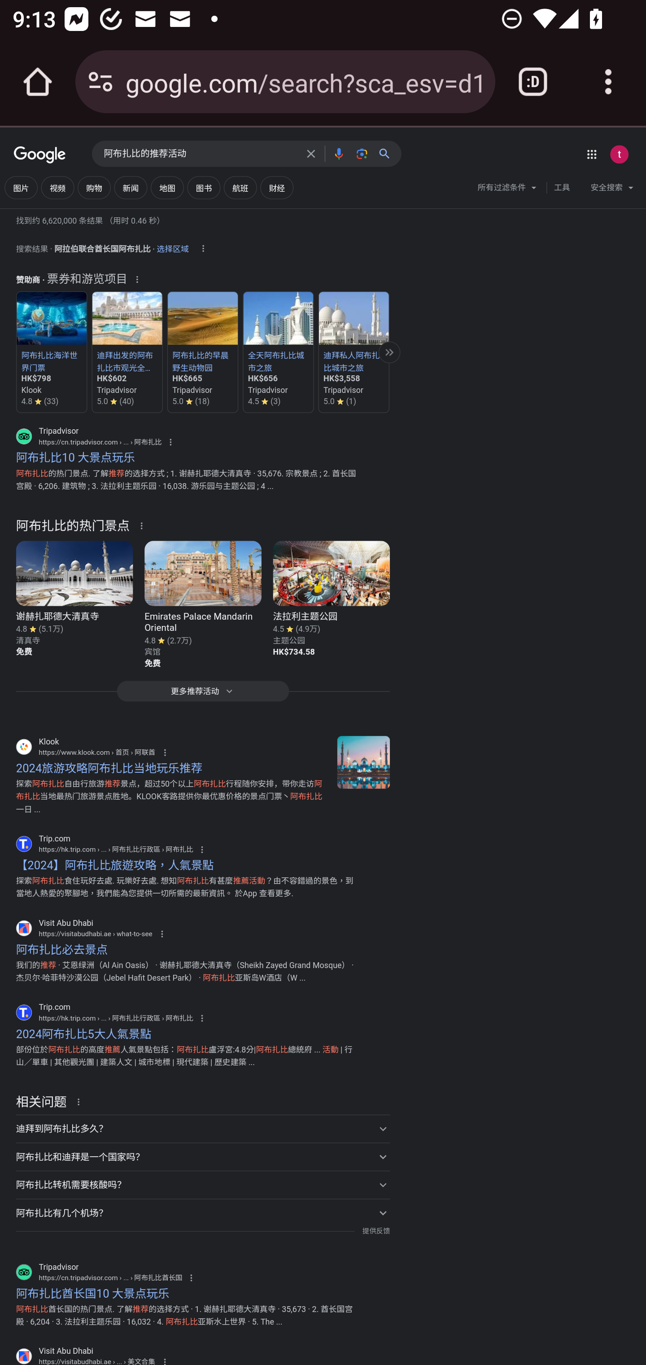  What do you see at coordinates (202, 1184) in the screenshot?
I see `阿布扎比转机需要核酸吗？` at bounding box center [202, 1184].